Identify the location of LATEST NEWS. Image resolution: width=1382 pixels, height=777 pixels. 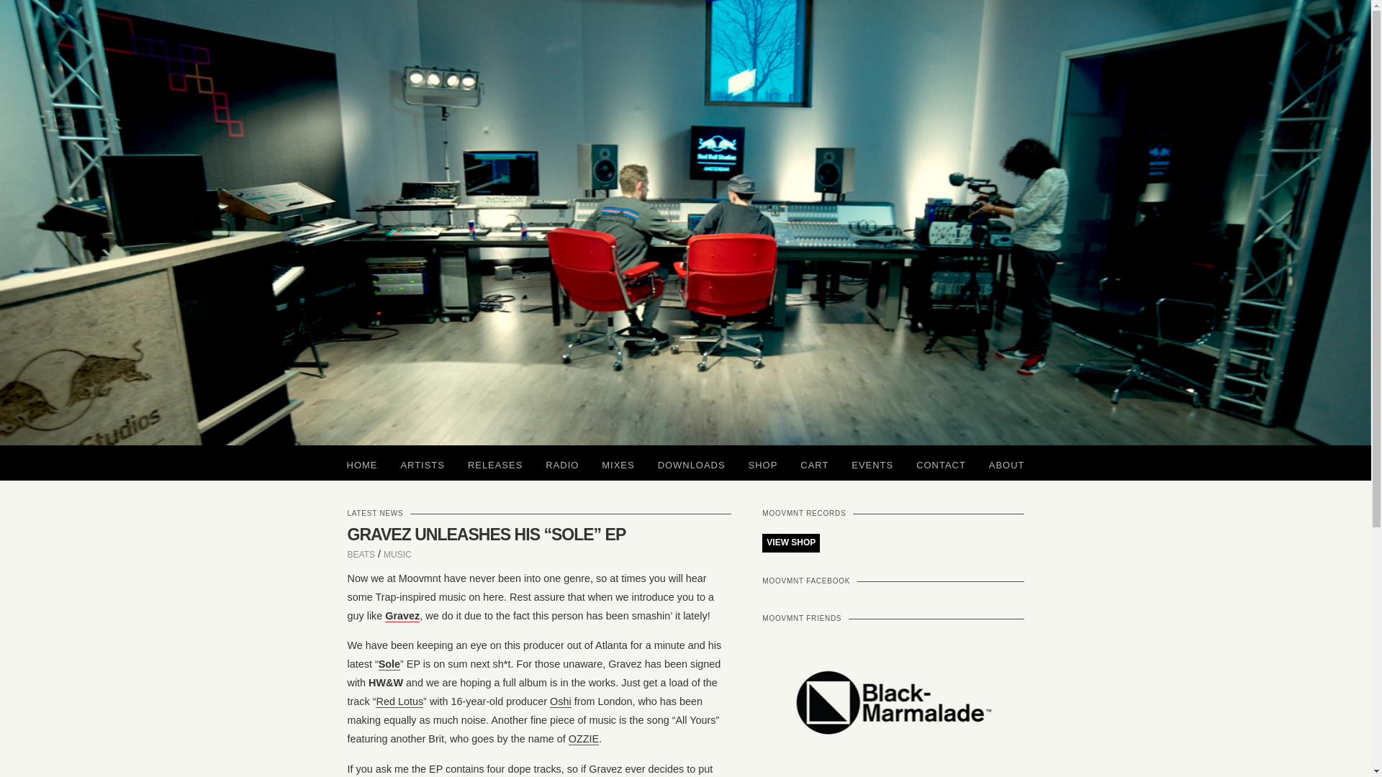
(374, 514).